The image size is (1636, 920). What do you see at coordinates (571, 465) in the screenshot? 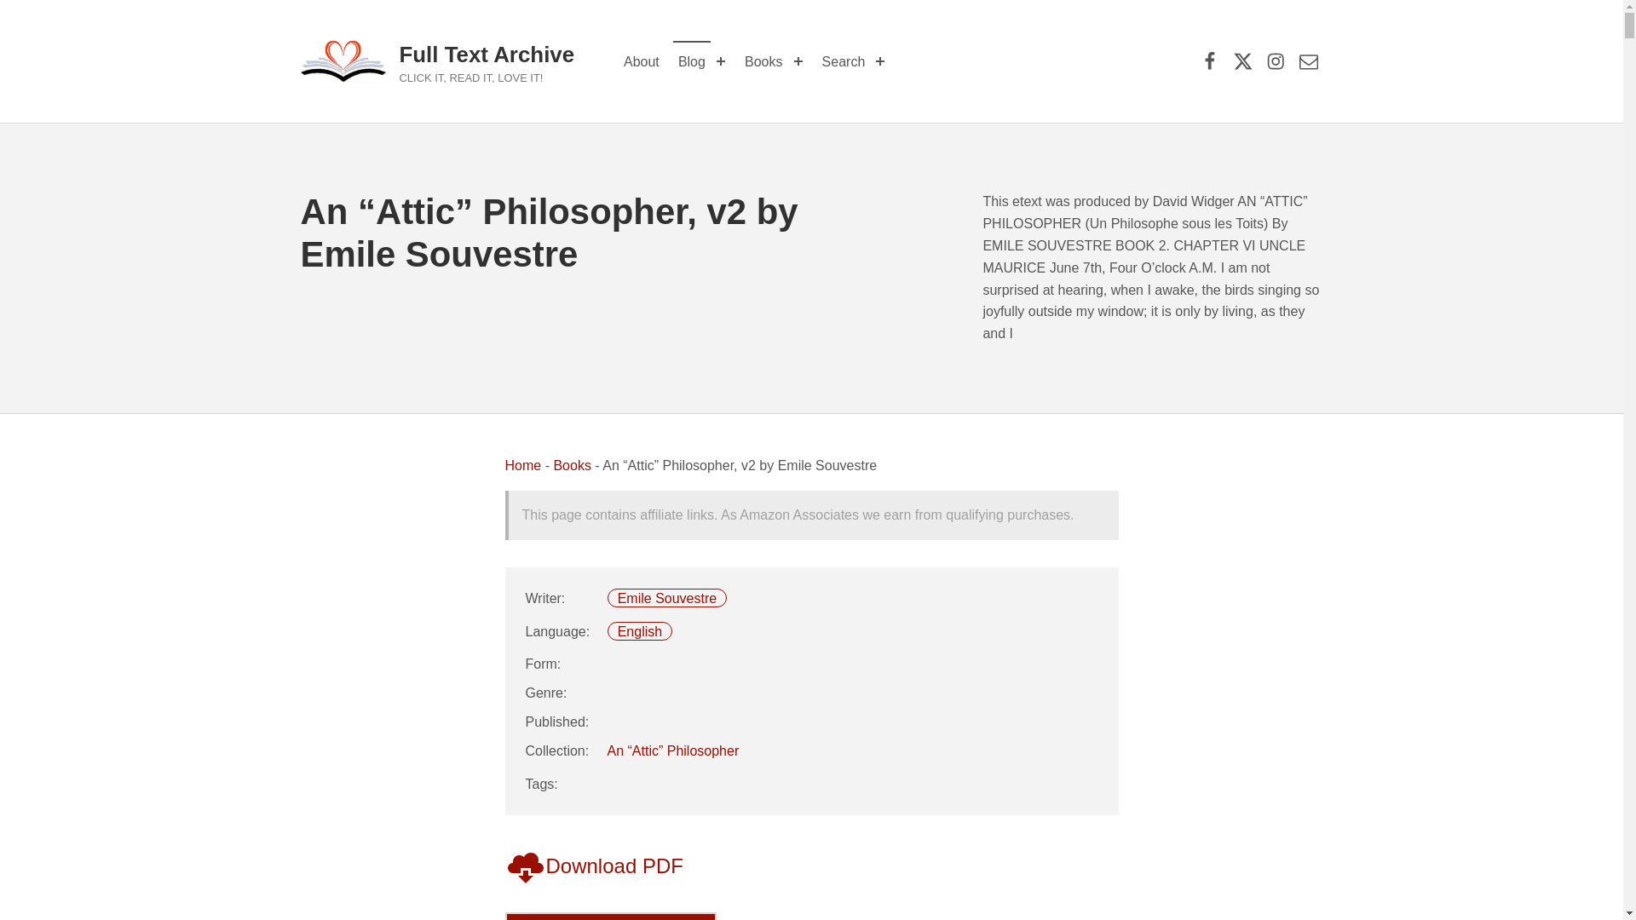
I see `Books` at bounding box center [571, 465].